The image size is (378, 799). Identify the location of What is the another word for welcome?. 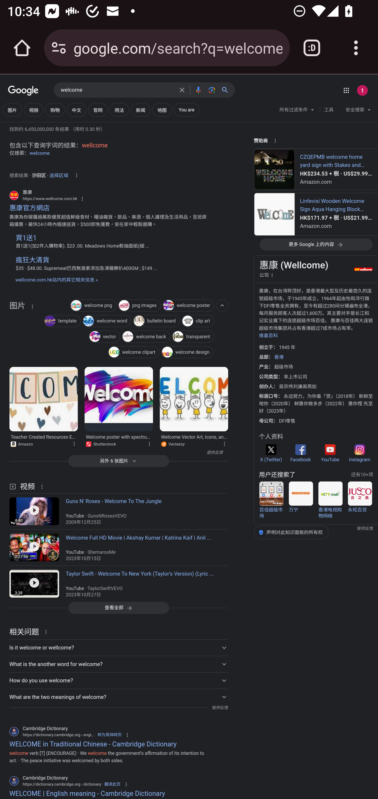
(118, 664).